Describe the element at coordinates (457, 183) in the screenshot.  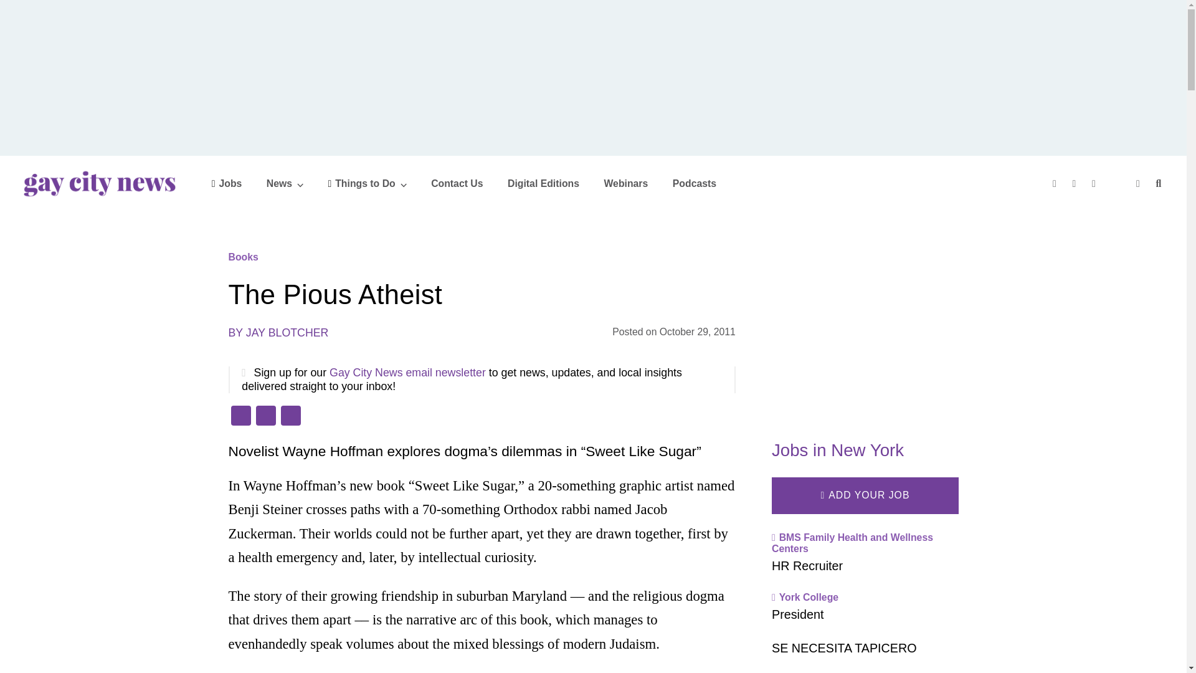
I see `Contact Us` at that location.